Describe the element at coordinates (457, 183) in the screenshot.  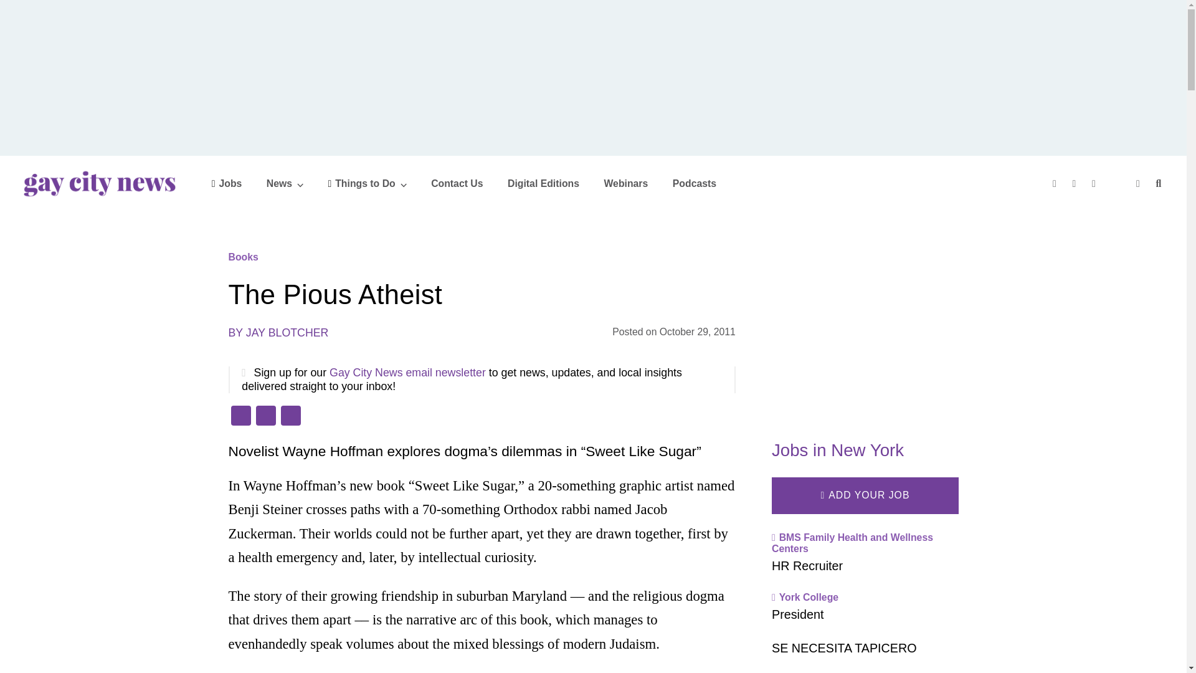
I see `Contact Us` at that location.